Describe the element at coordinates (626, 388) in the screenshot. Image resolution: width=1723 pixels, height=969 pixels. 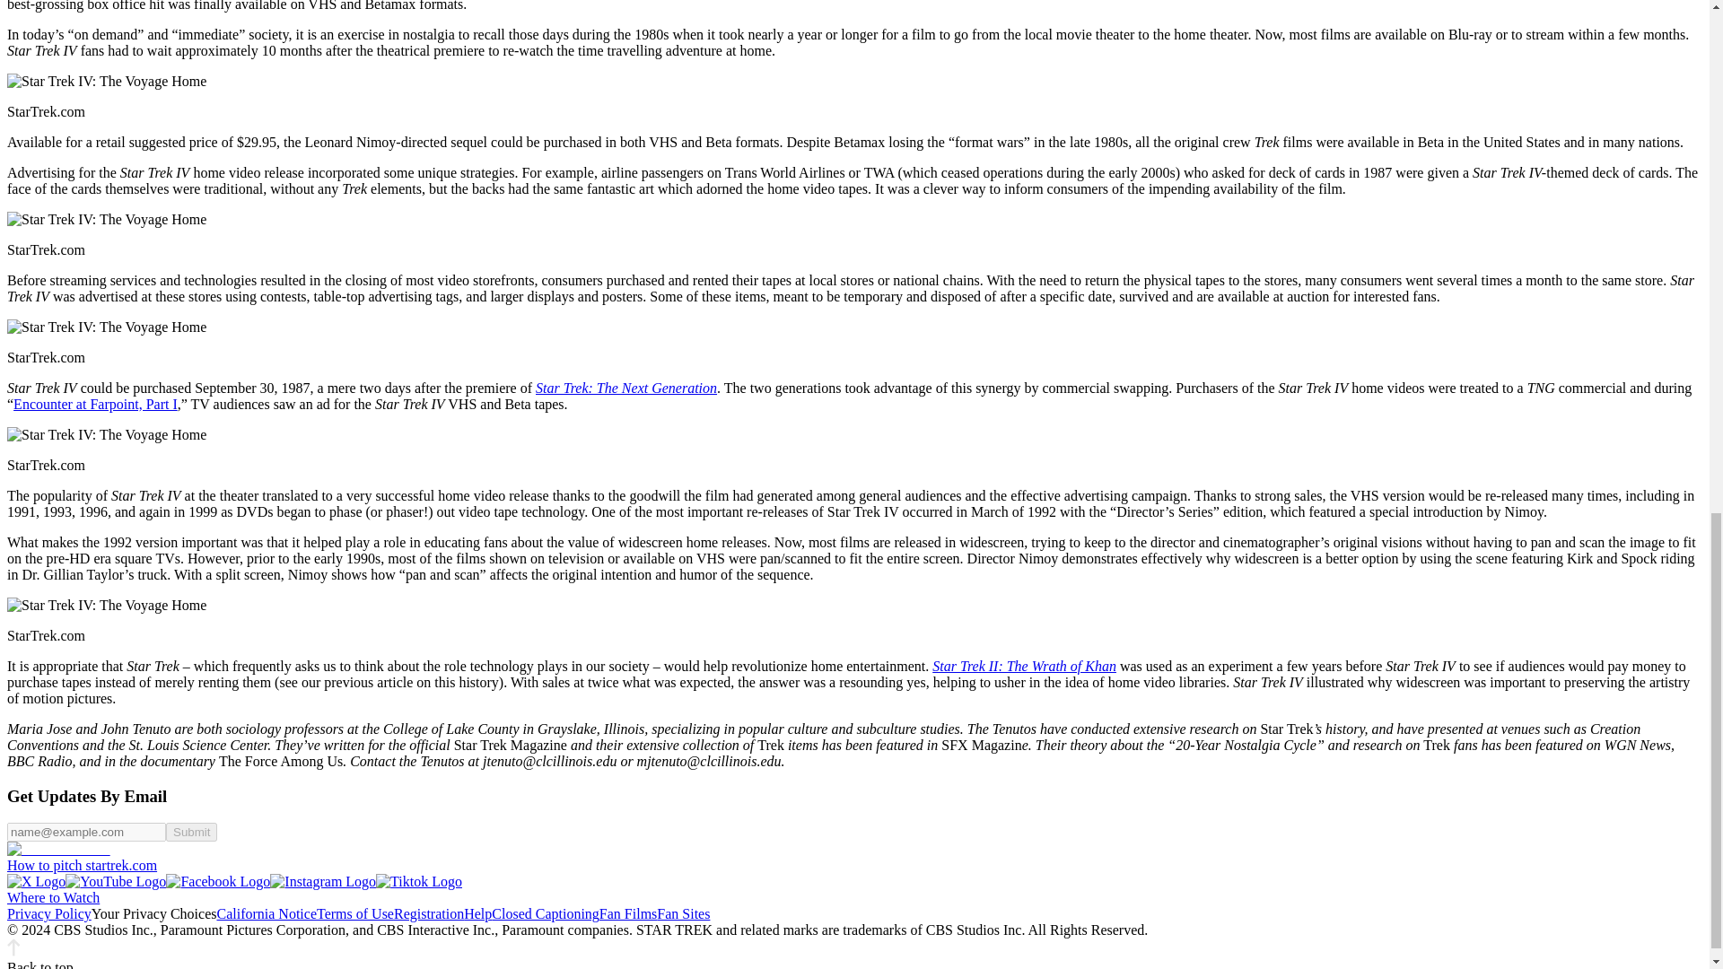
I see `Star Trek: The Next Generation` at that location.